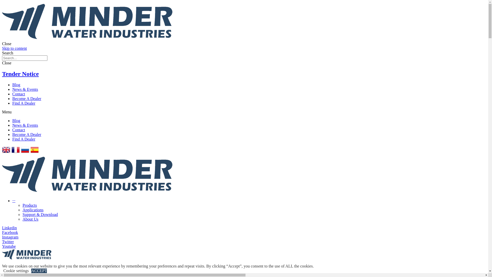 The height and width of the screenshot is (277, 492). I want to click on French, so click(16, 152).